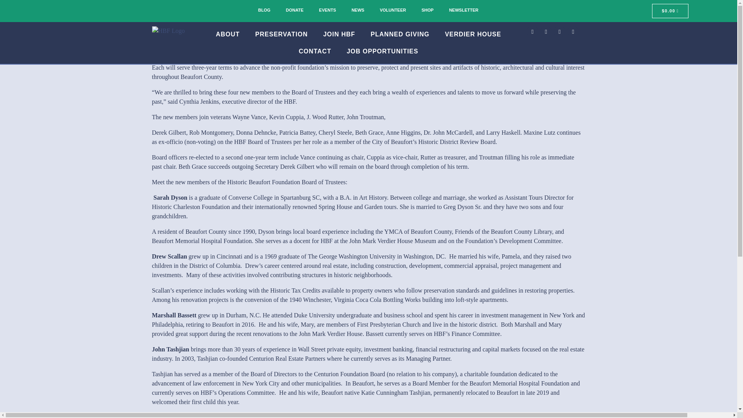 The image size is (743, 418). I want to click on PRESERVATION, so click(282, 34).